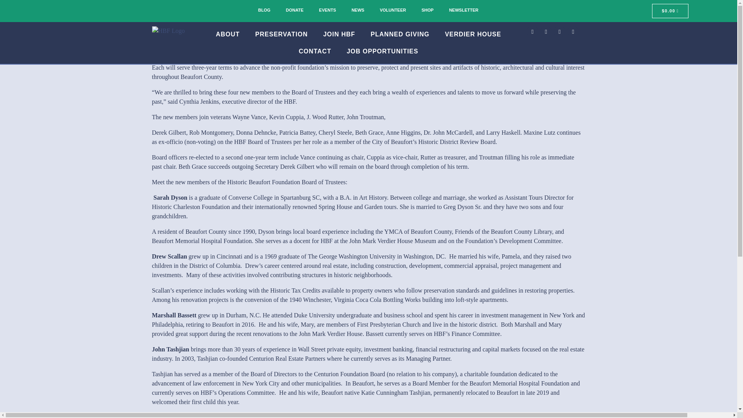 The image size is (743, 418). I want to click on PRESERVATION, so click(282, 34).